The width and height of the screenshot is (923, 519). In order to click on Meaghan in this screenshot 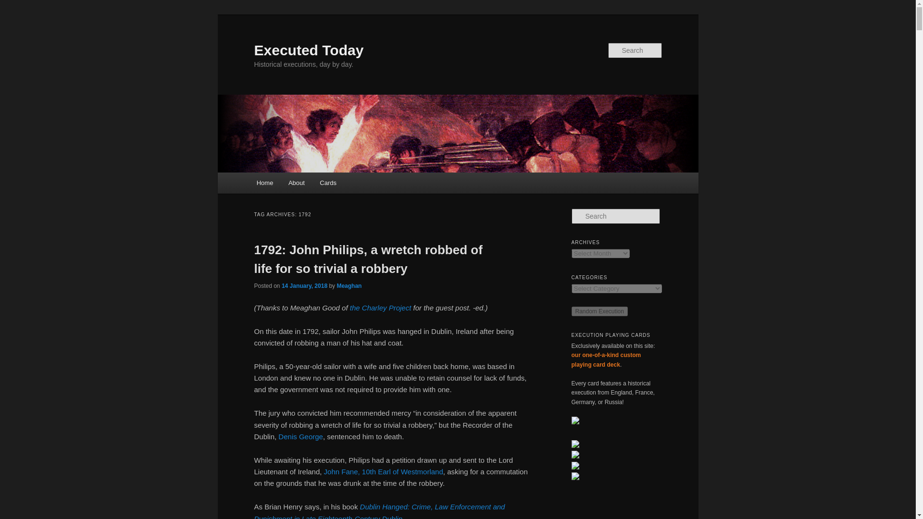, I will do `click(349, 285)`.